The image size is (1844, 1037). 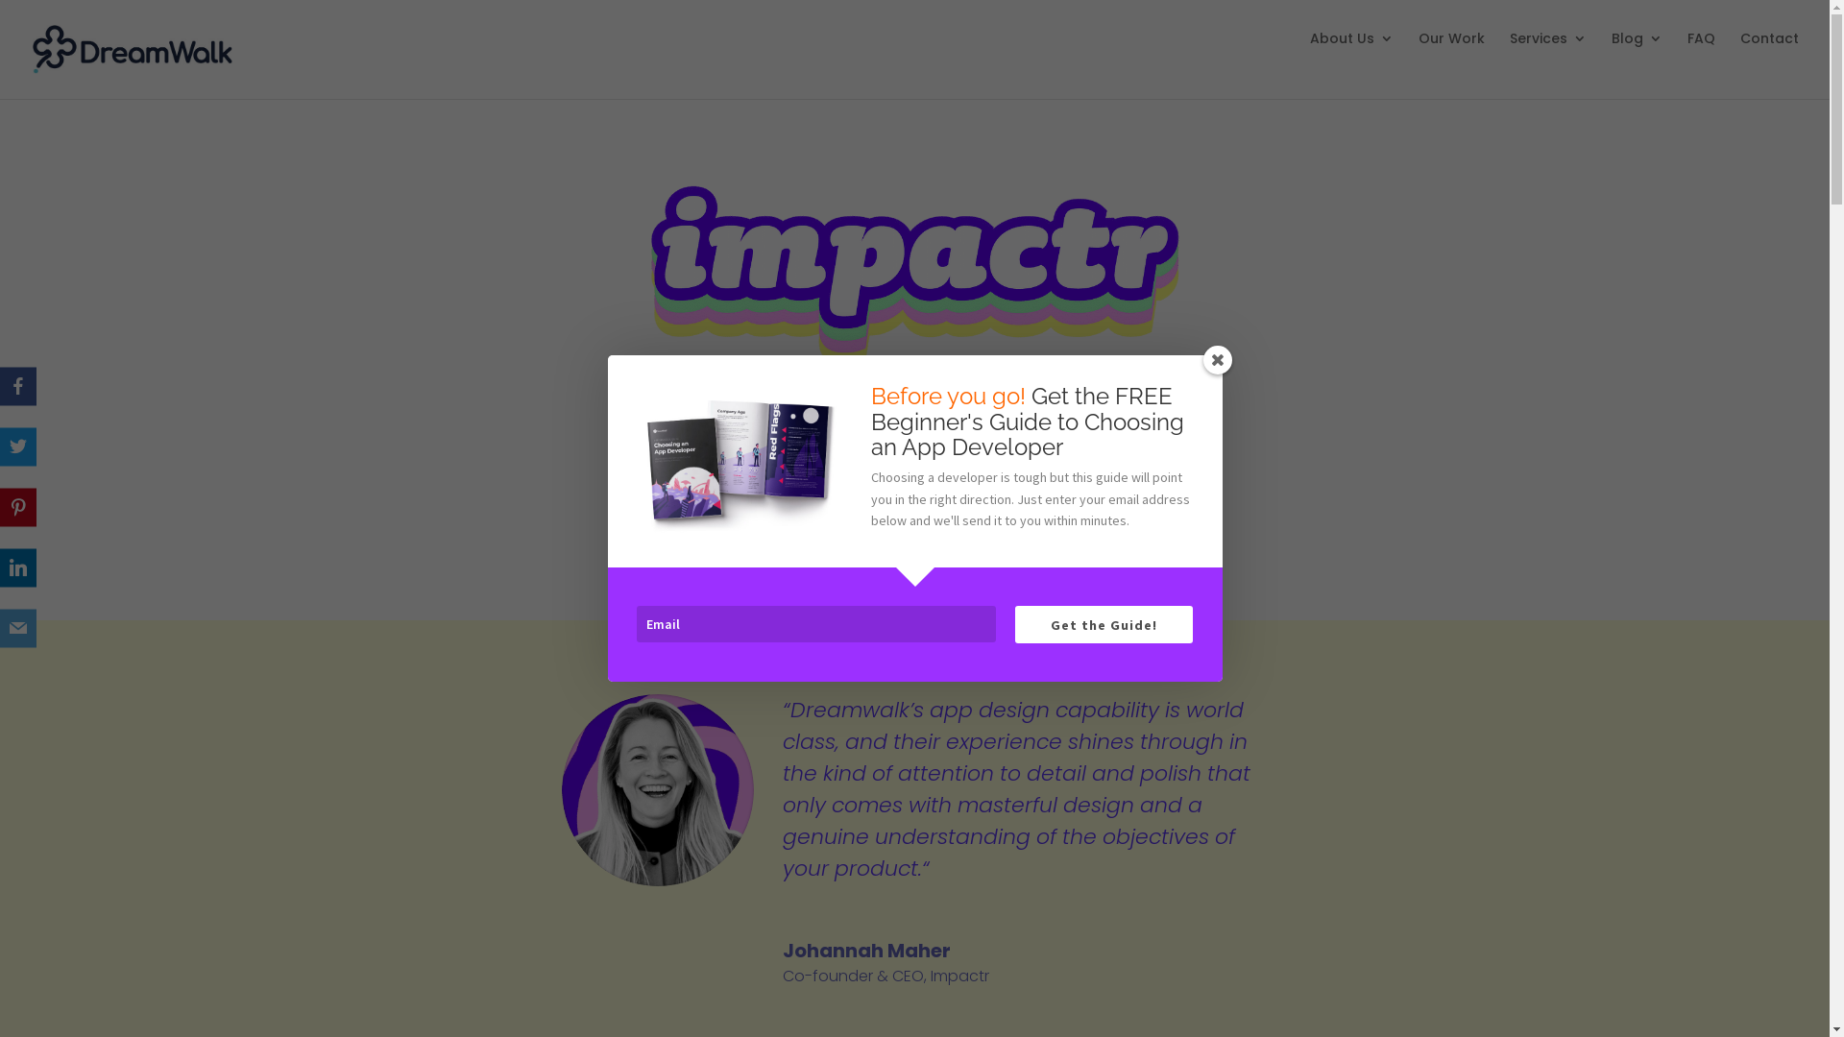 What do you see at coordinates (1352, 54) in the screenshot?
I see `About Us` at bounding box center [1352, 54].